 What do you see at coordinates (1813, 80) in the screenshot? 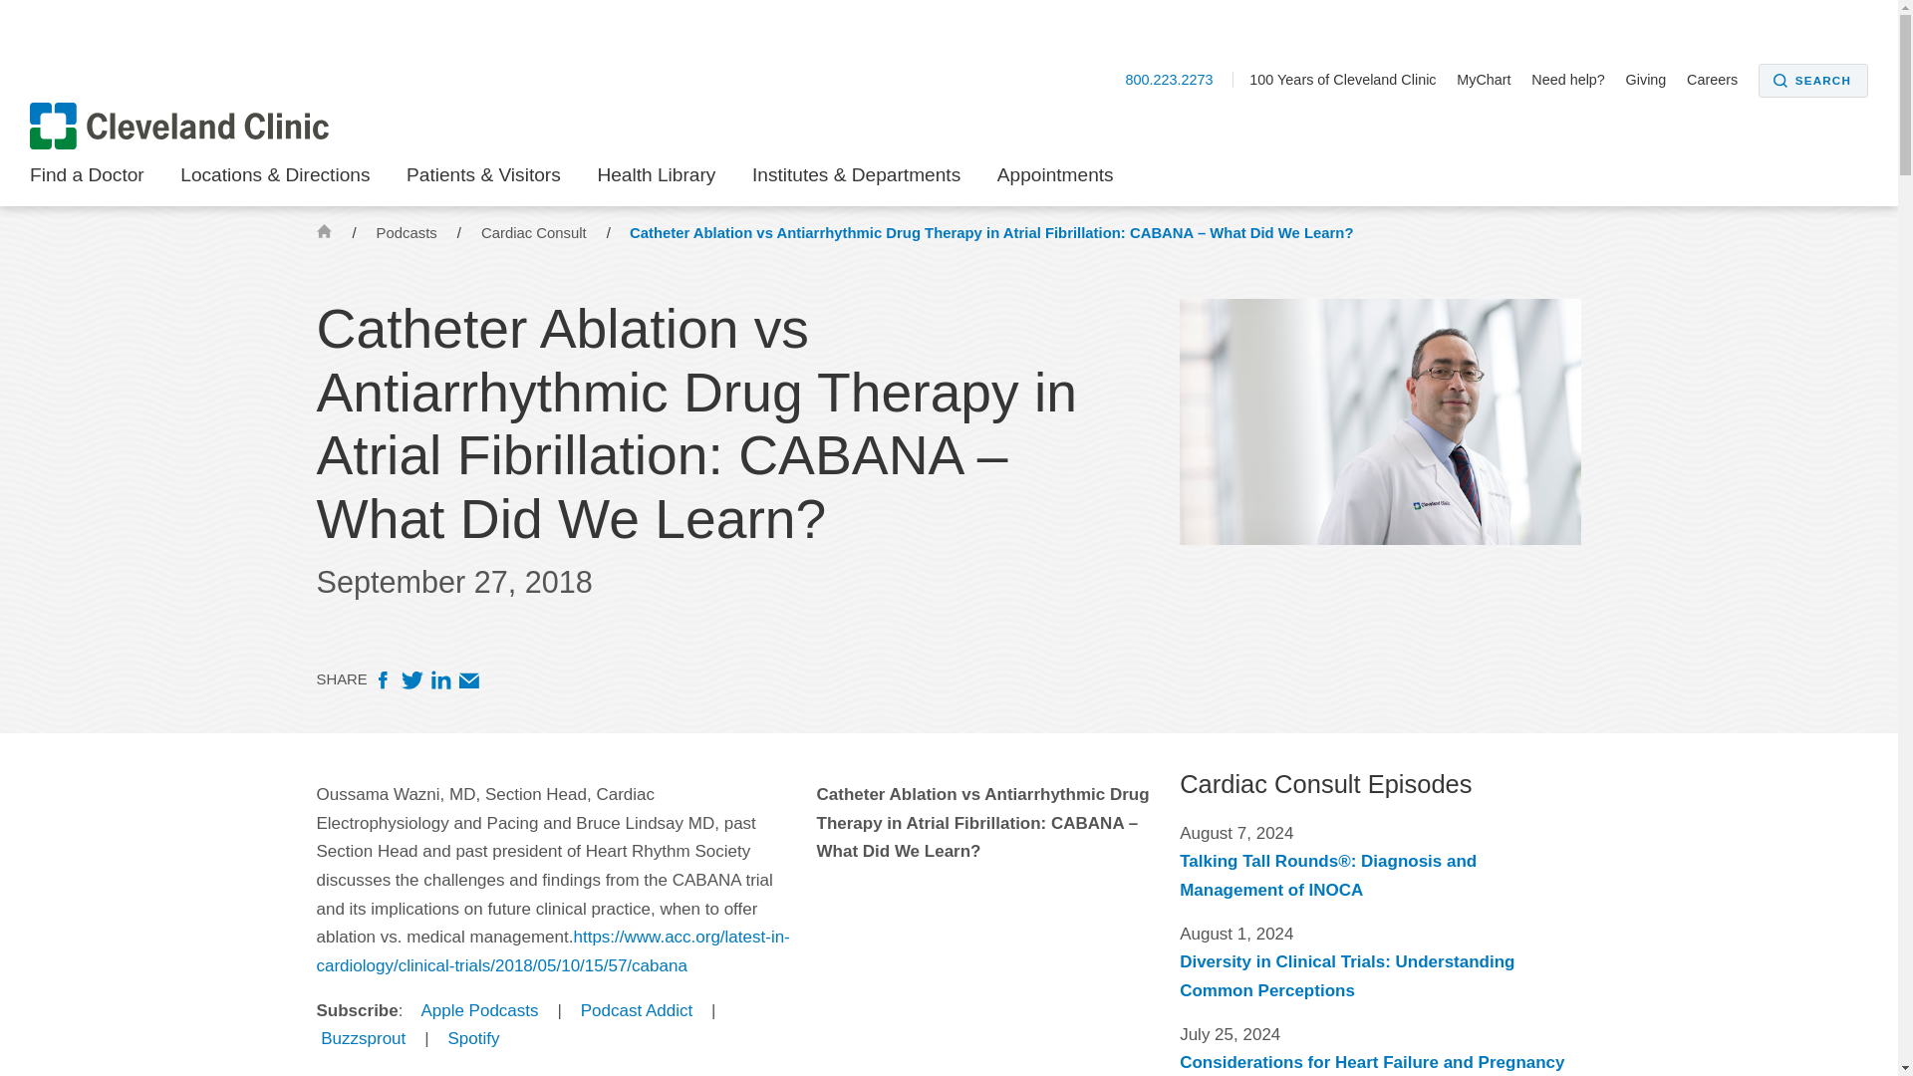
I see `SEARCH` at bounding box center [1813, 80].